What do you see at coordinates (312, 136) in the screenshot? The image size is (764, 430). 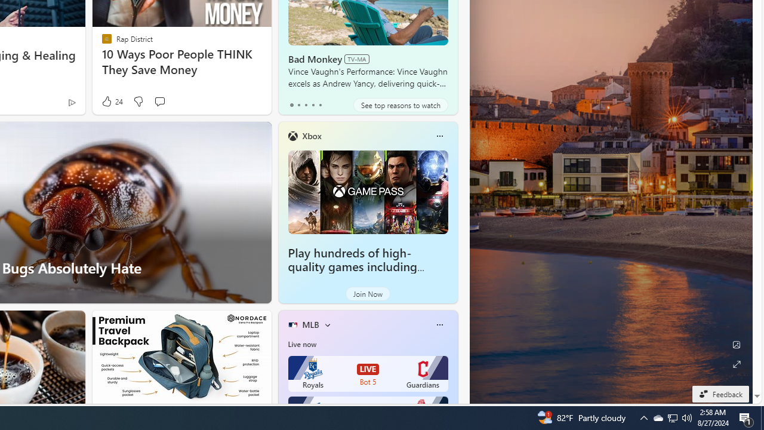 I see `Xbox` at bounding box center [312, 136].